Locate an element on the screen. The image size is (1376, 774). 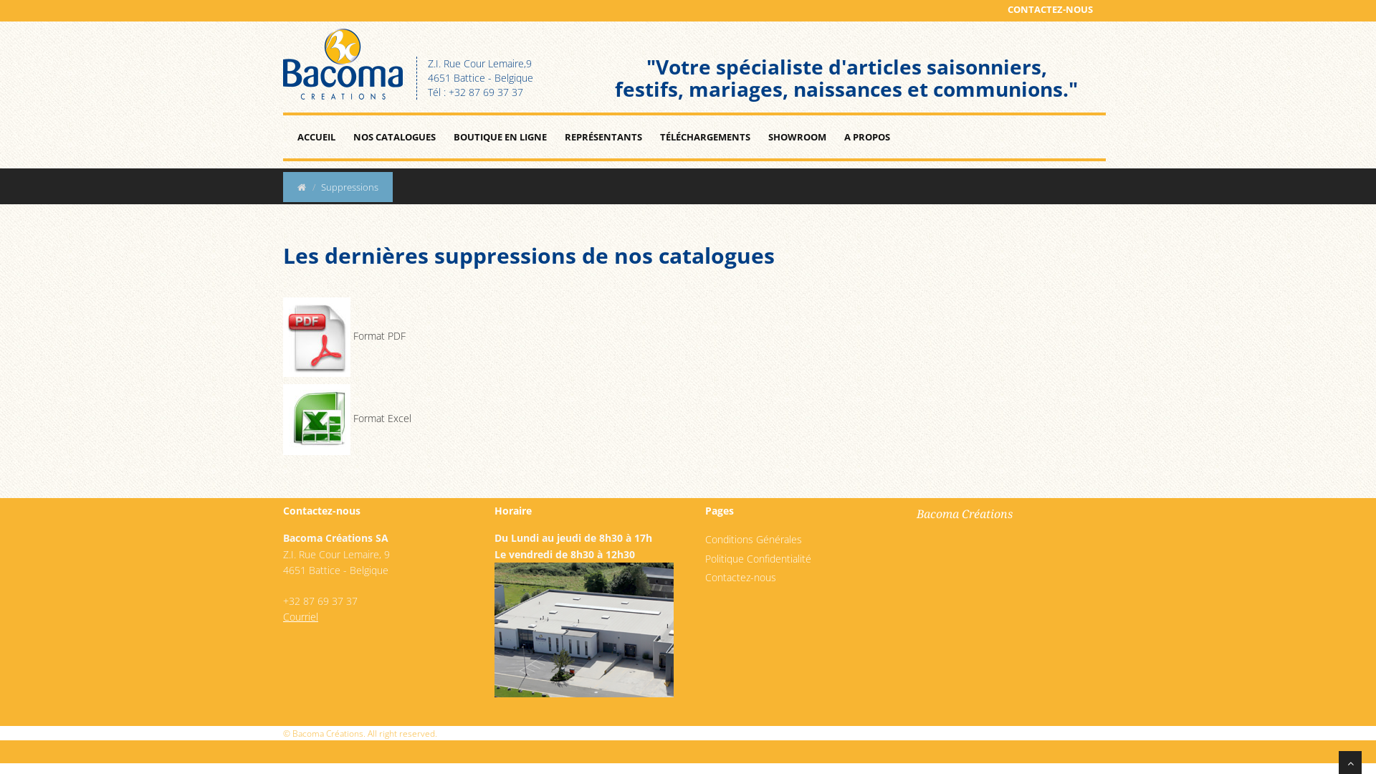
Format Excel is located at coordinates (383, 419).